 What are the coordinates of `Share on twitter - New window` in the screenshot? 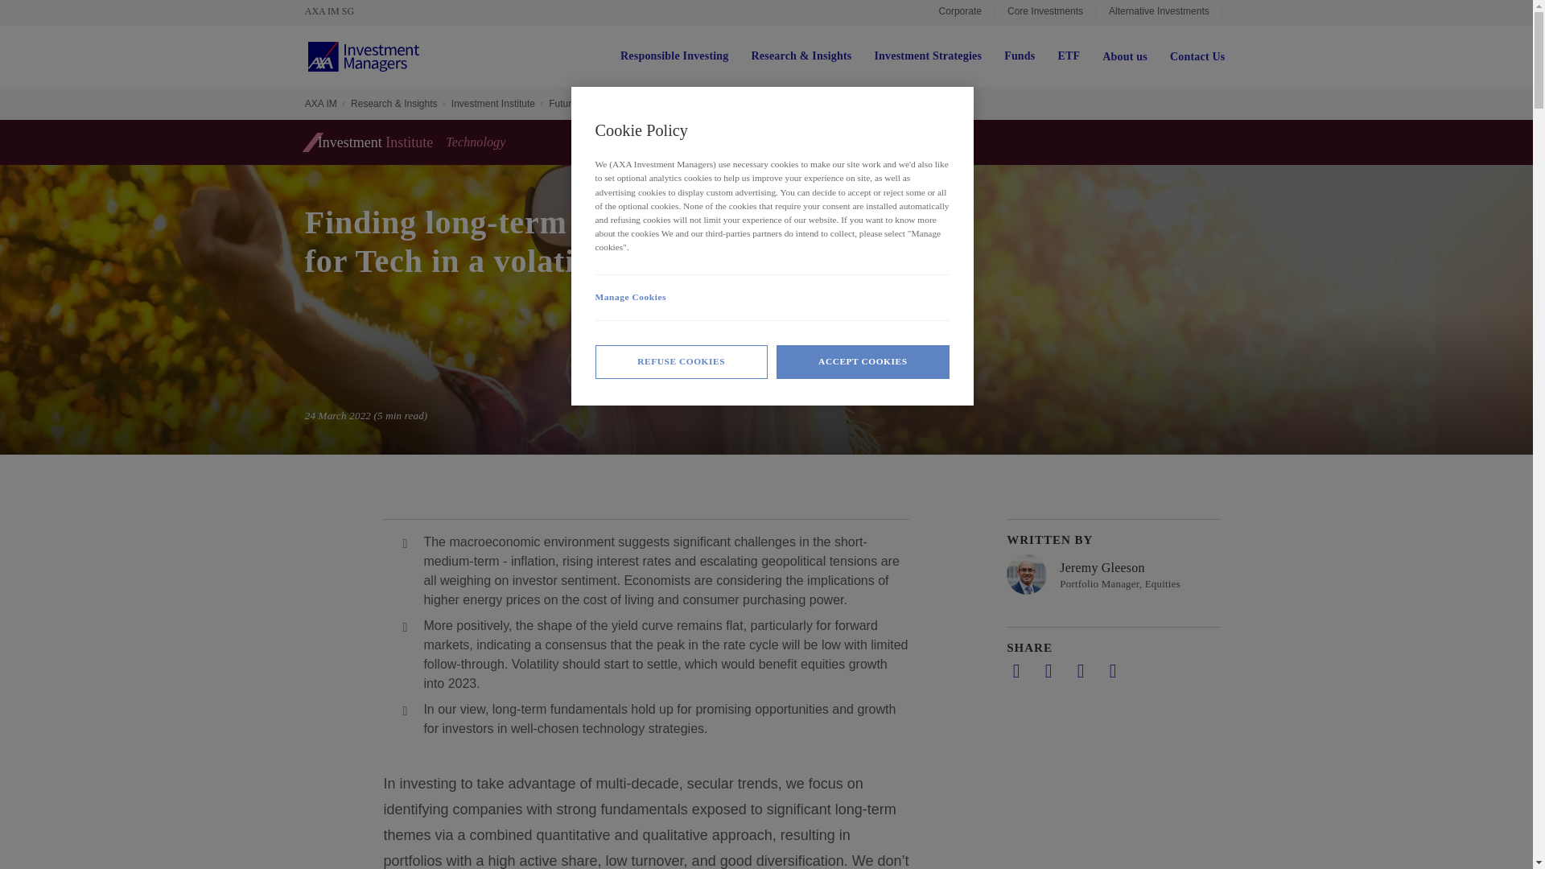 It's located at (1048, 670).